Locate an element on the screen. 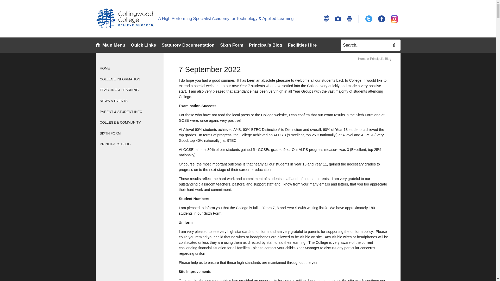 Image resolution: width=500 pixels, height=281 pixels. Facebook is located at coordinates (381, 19).